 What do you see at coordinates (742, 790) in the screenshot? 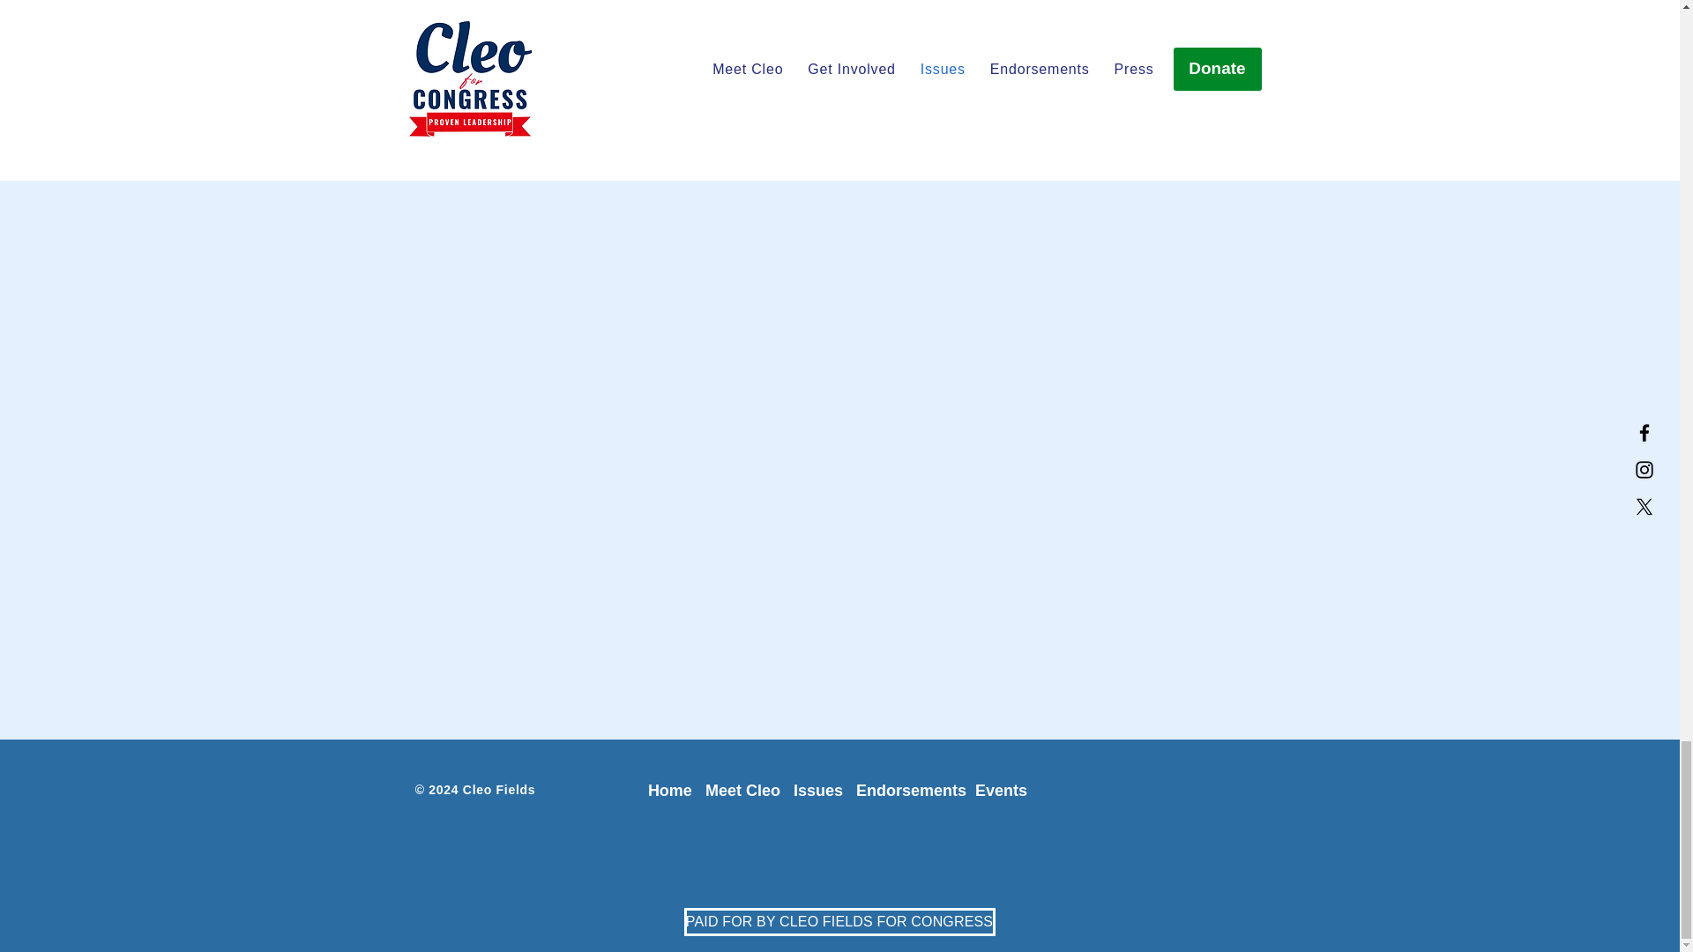
I see `Meet Cleo` at bounding box center [742, 790].